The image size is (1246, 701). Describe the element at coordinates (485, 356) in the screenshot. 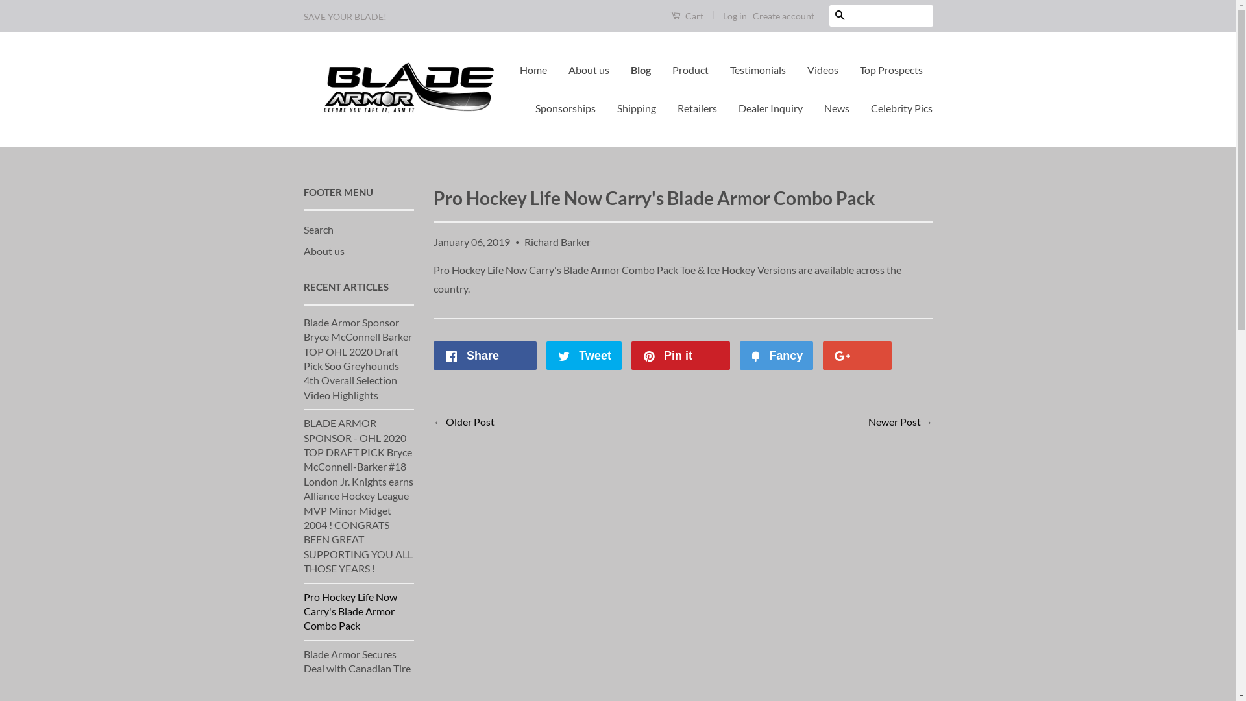

I see `Share
Share on Facebook` at that location.